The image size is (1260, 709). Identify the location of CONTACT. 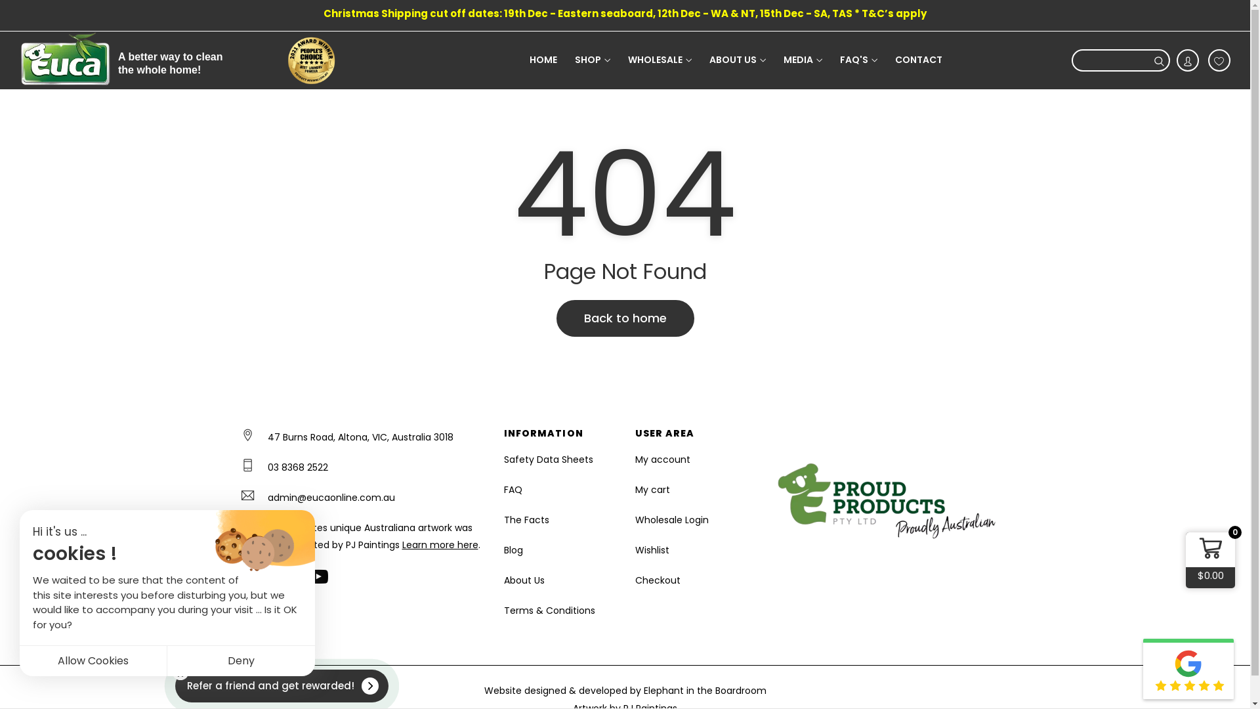
(919, 59).